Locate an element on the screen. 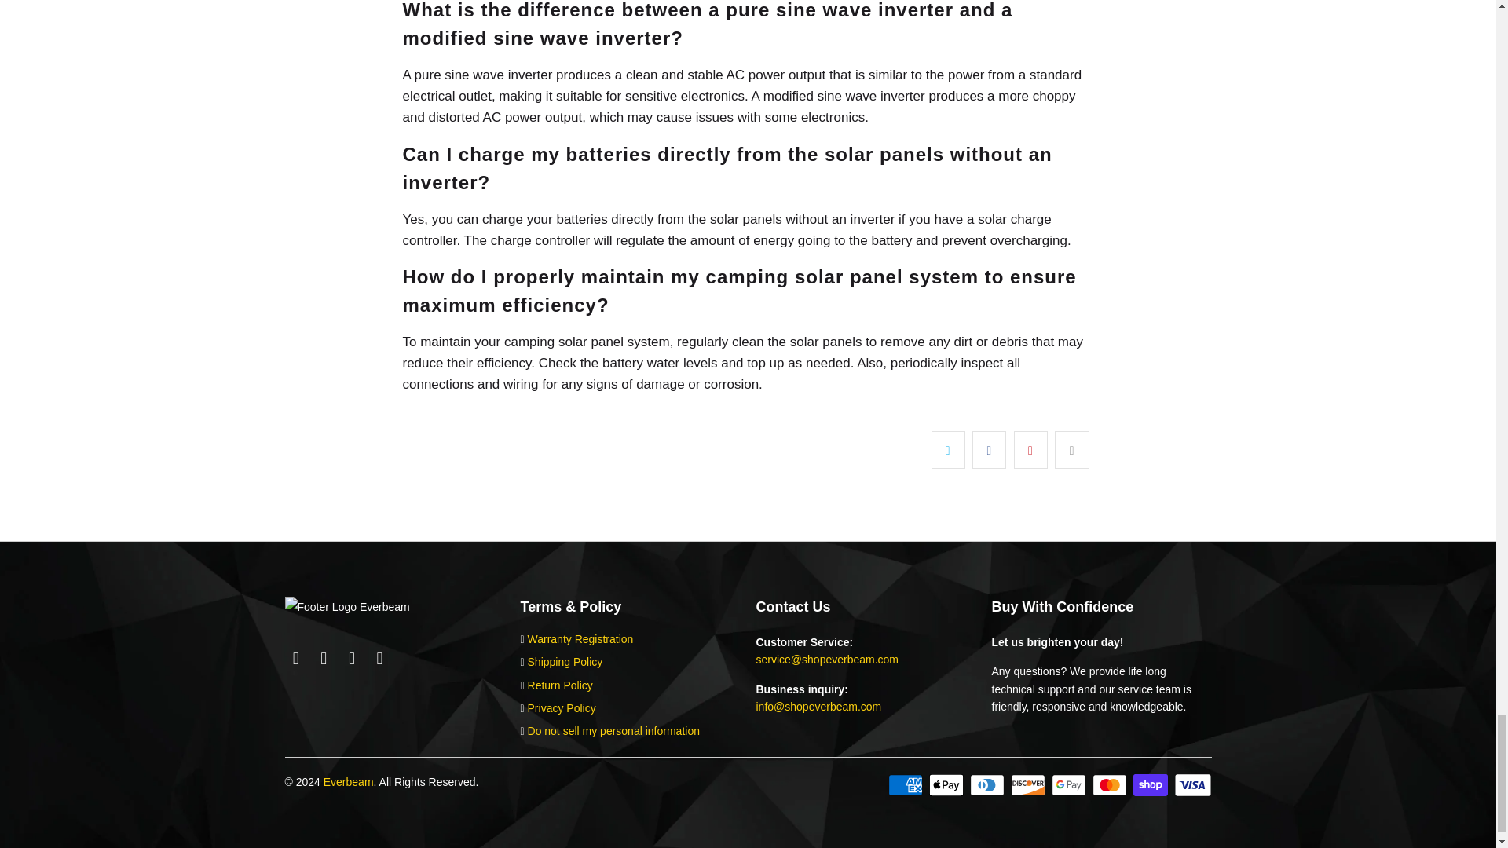 This screenshot has width=1508, height=848. Visa is located at coordinates (1191, 785).